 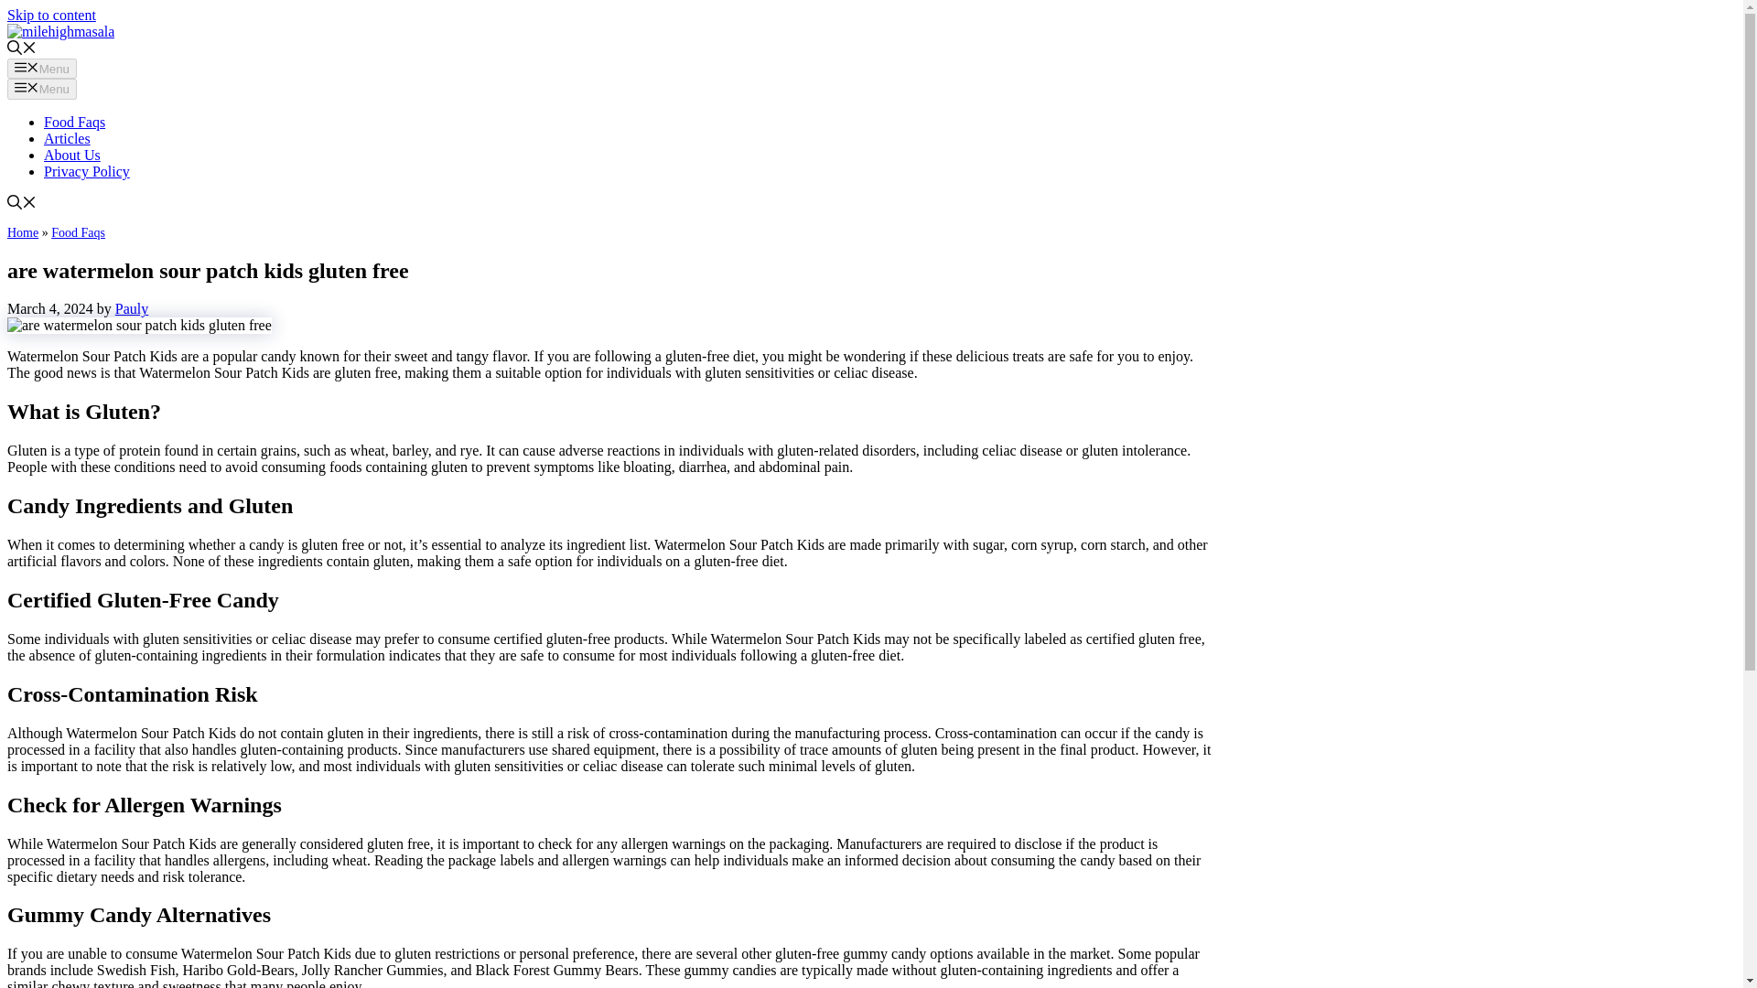 I want to click on Menu, so click(x=42, y=89).